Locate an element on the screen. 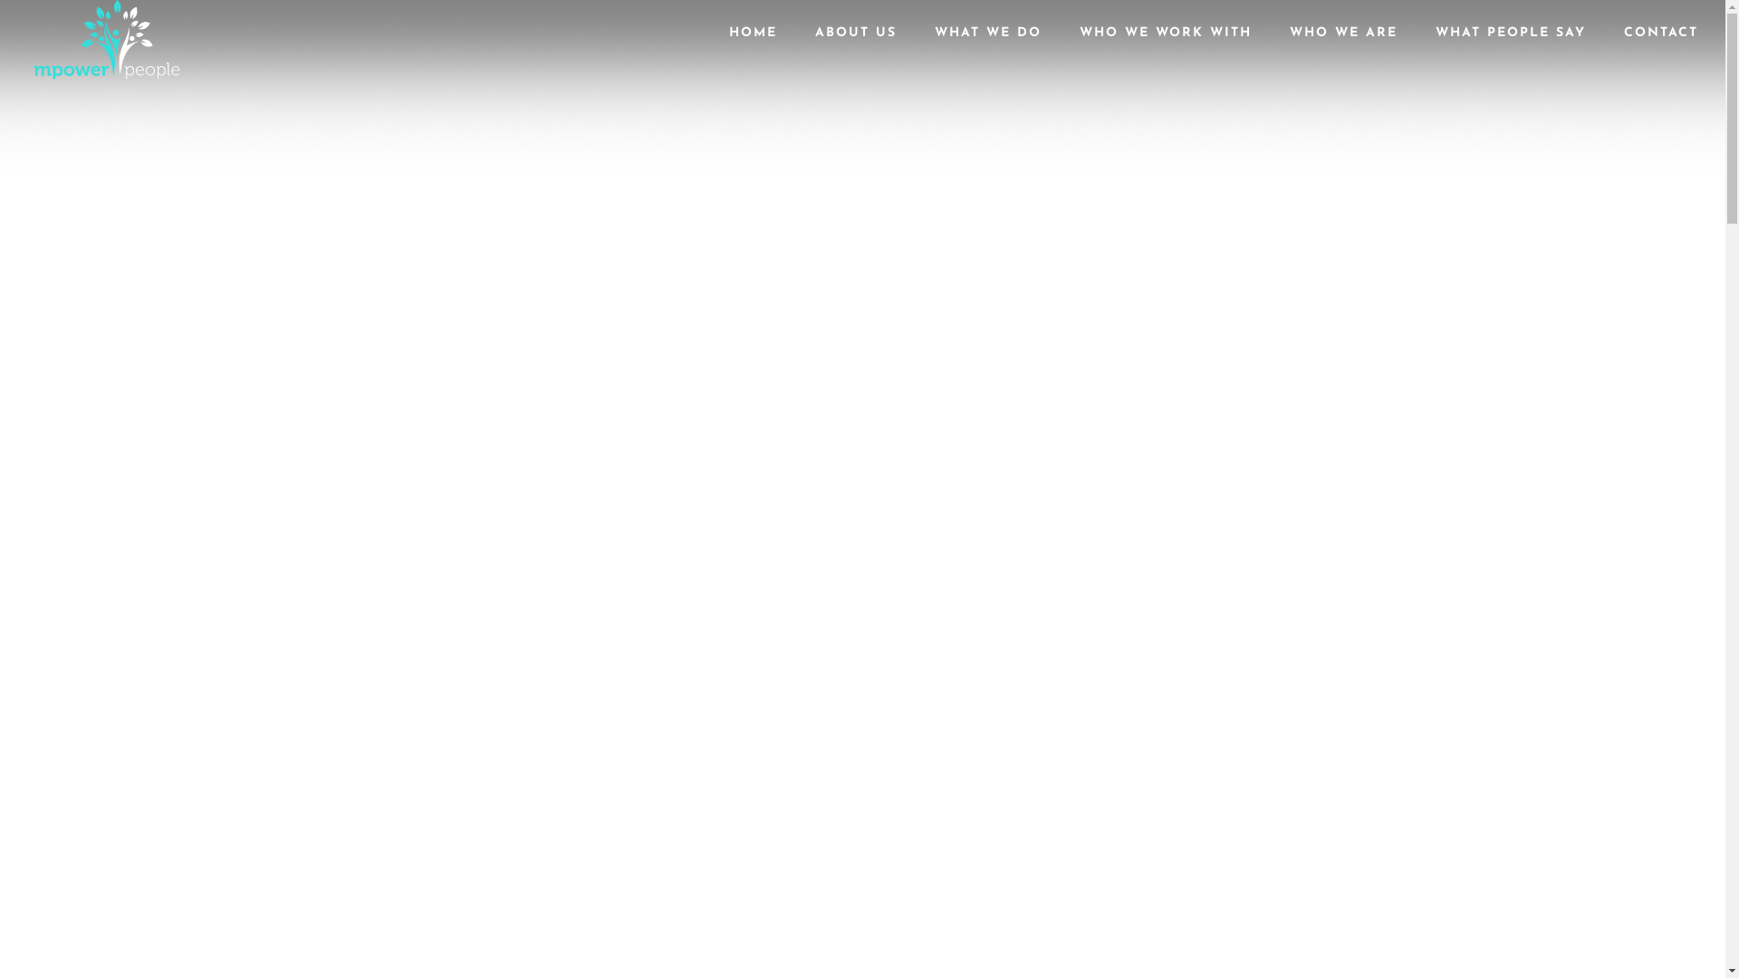 The height and width of the screenshot is (978, 1739). CONTACT is located at coordinates (1661, 47).